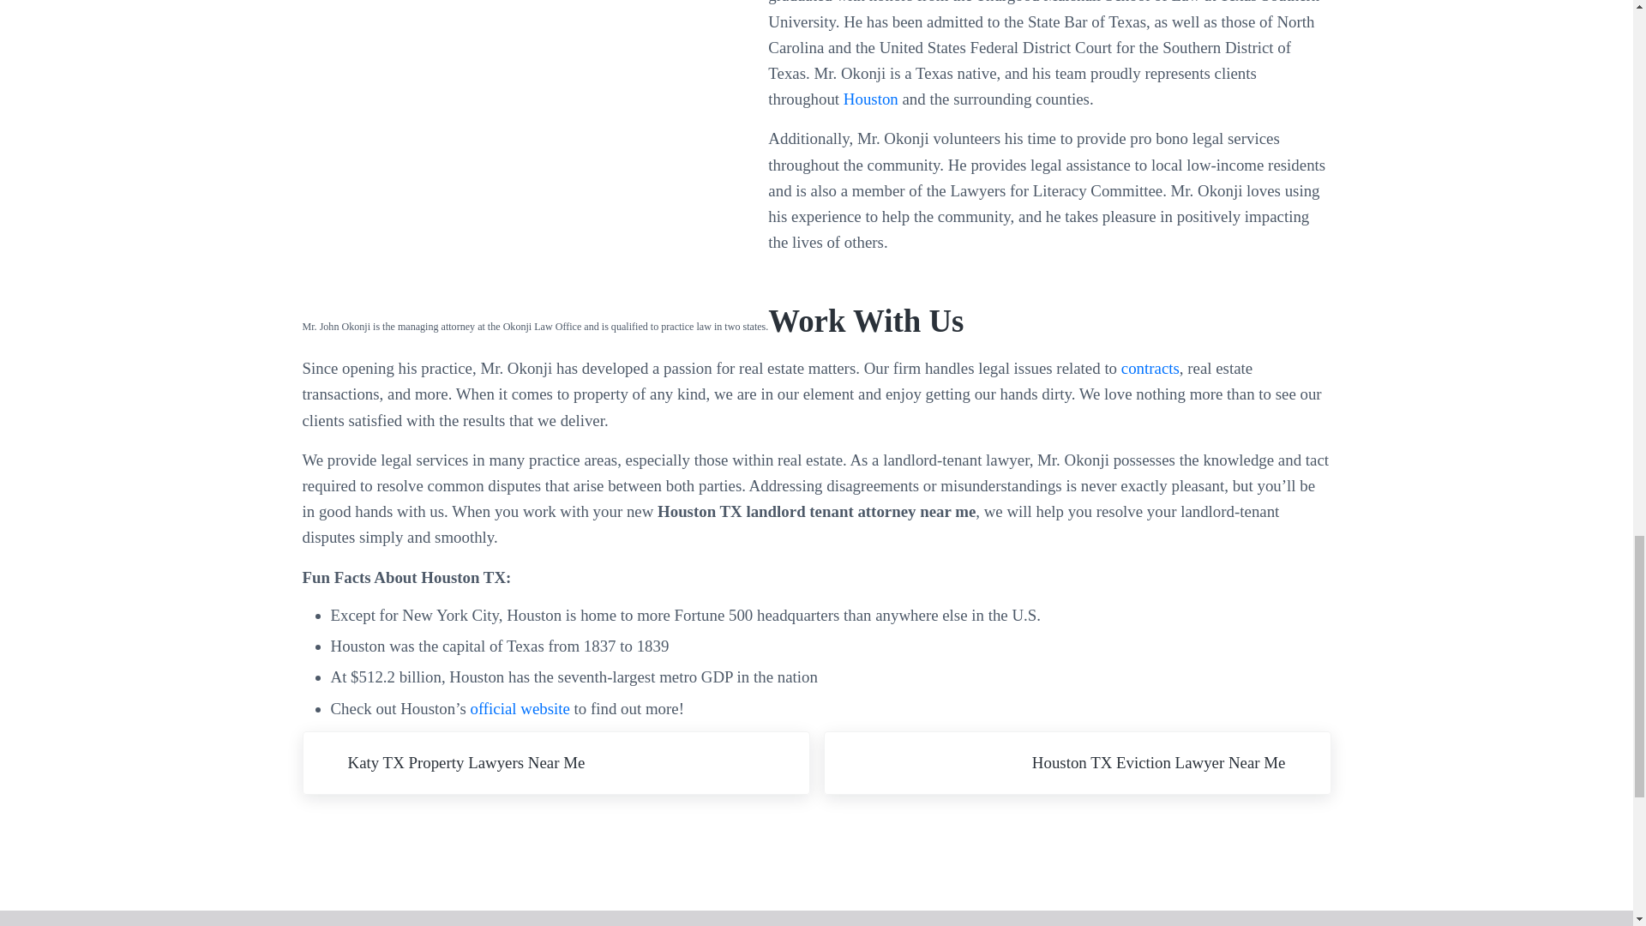 The height and width of the screenshot is (926, 1646). I want to click on Houston TX Eviction Lawyer Near Me, so click(1077, 763).